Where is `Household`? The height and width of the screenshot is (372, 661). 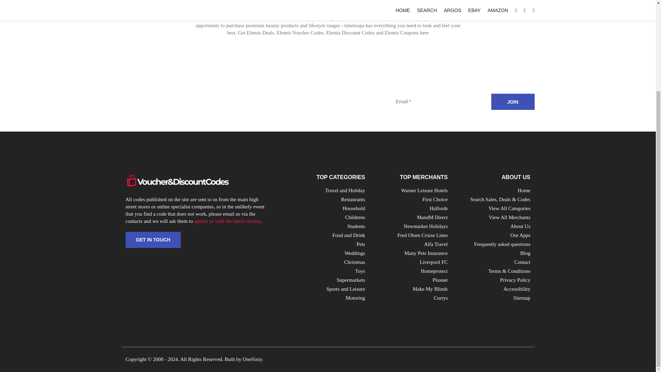
Household is located at coordinates (354, 208).